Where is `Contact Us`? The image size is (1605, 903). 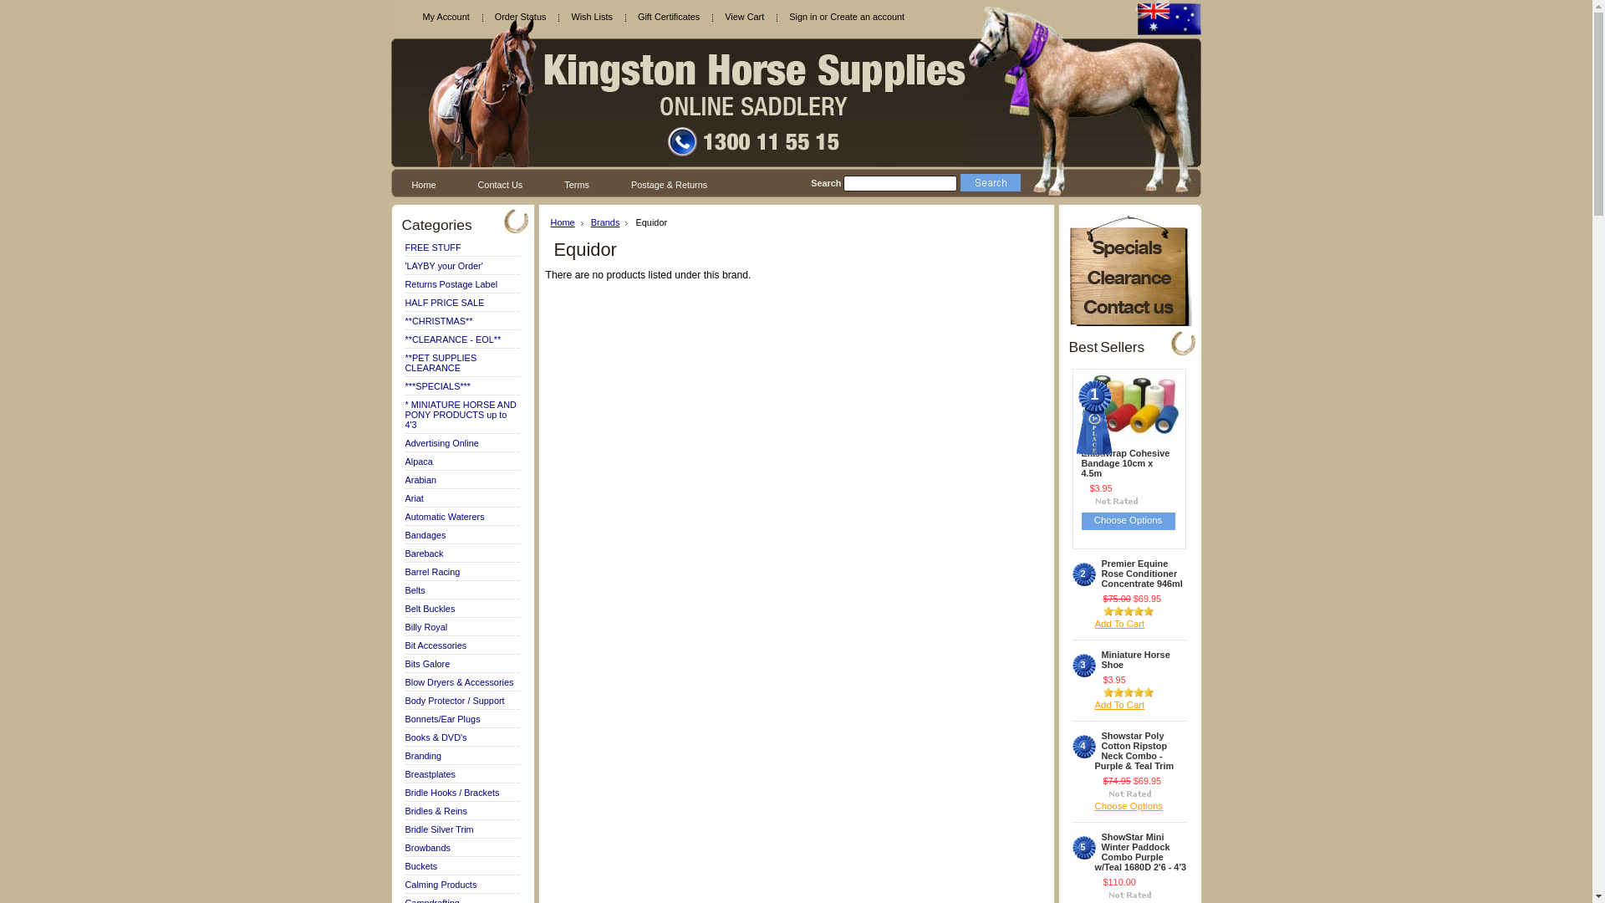 Contact Us is located at coordinates (501, 184).